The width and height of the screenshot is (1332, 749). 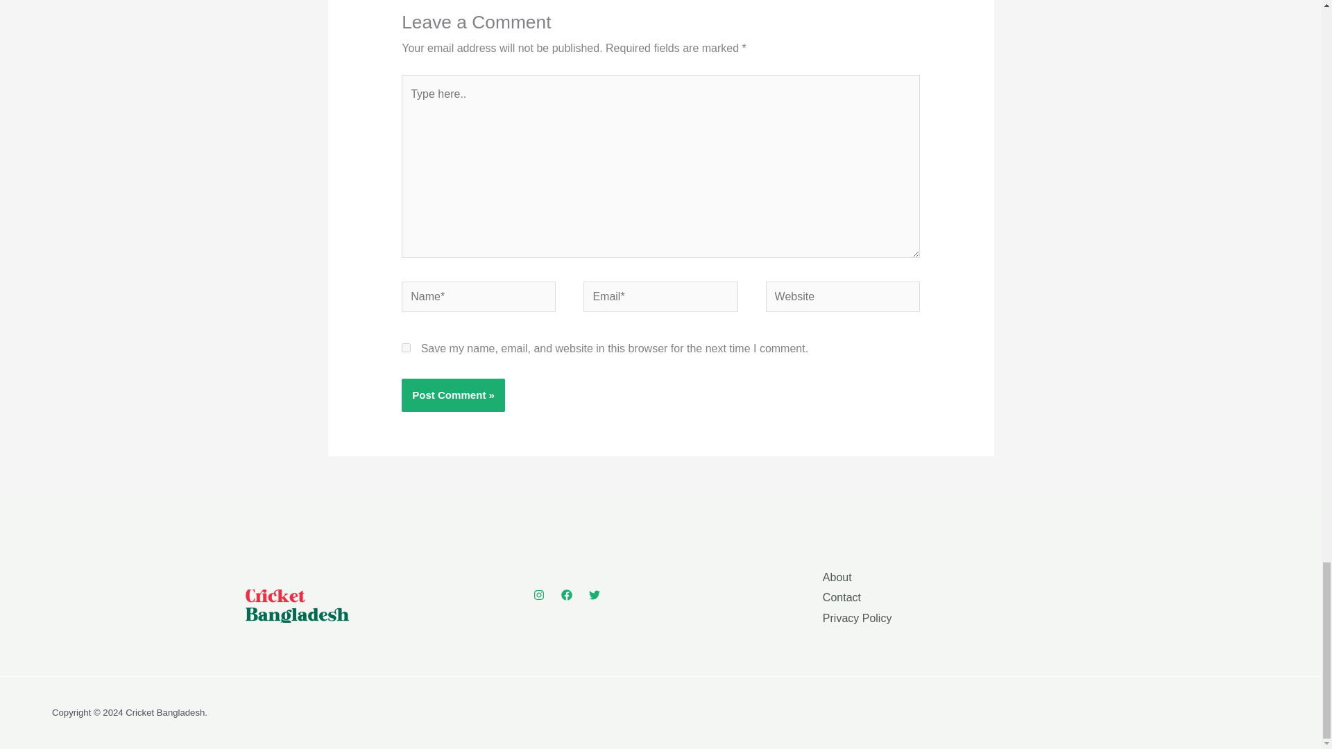 What do you see at coordinates (406, 347) in the screenshot?
I see `yes` at bounding box center [406, 347].